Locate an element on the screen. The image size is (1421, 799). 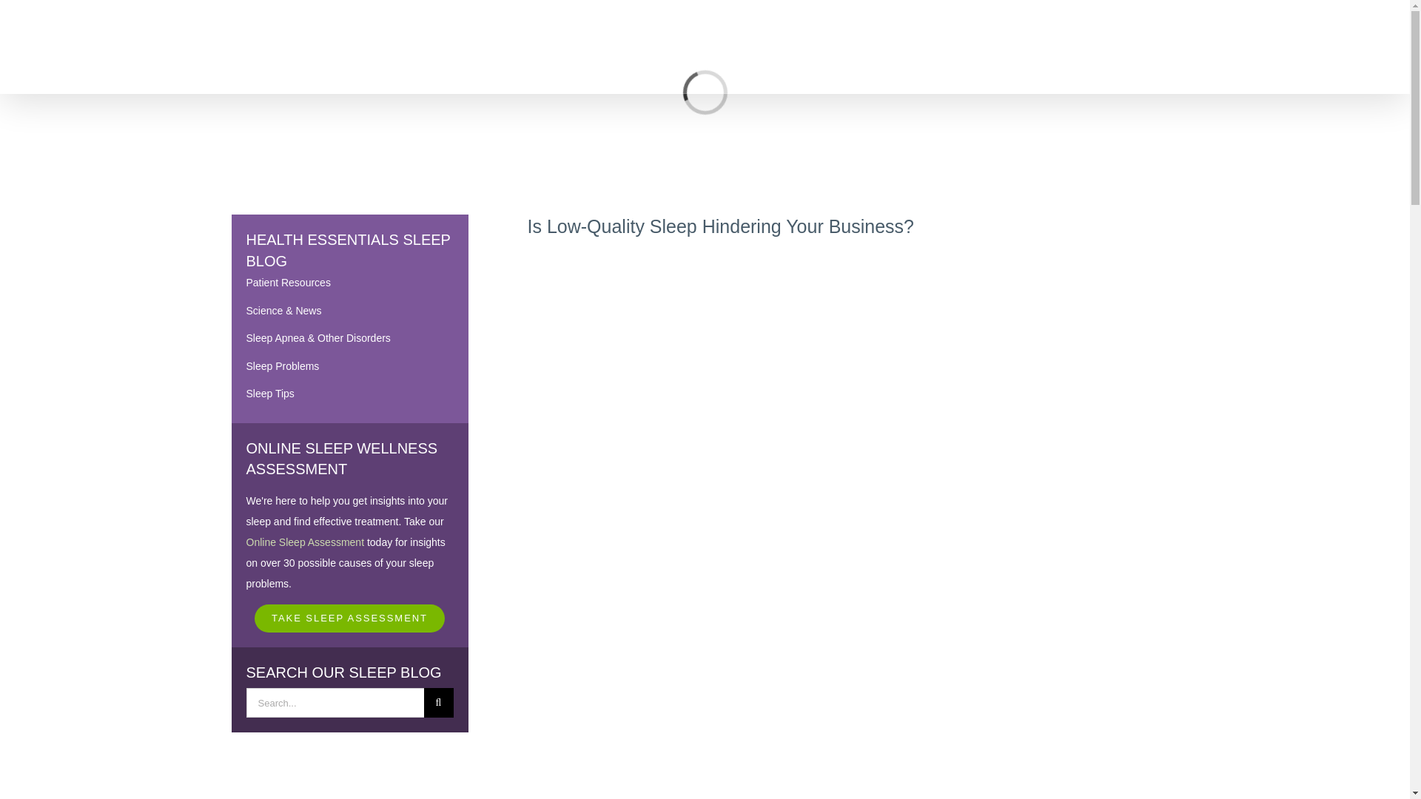
844.550.9970 is located at coordinates (1021, 16).